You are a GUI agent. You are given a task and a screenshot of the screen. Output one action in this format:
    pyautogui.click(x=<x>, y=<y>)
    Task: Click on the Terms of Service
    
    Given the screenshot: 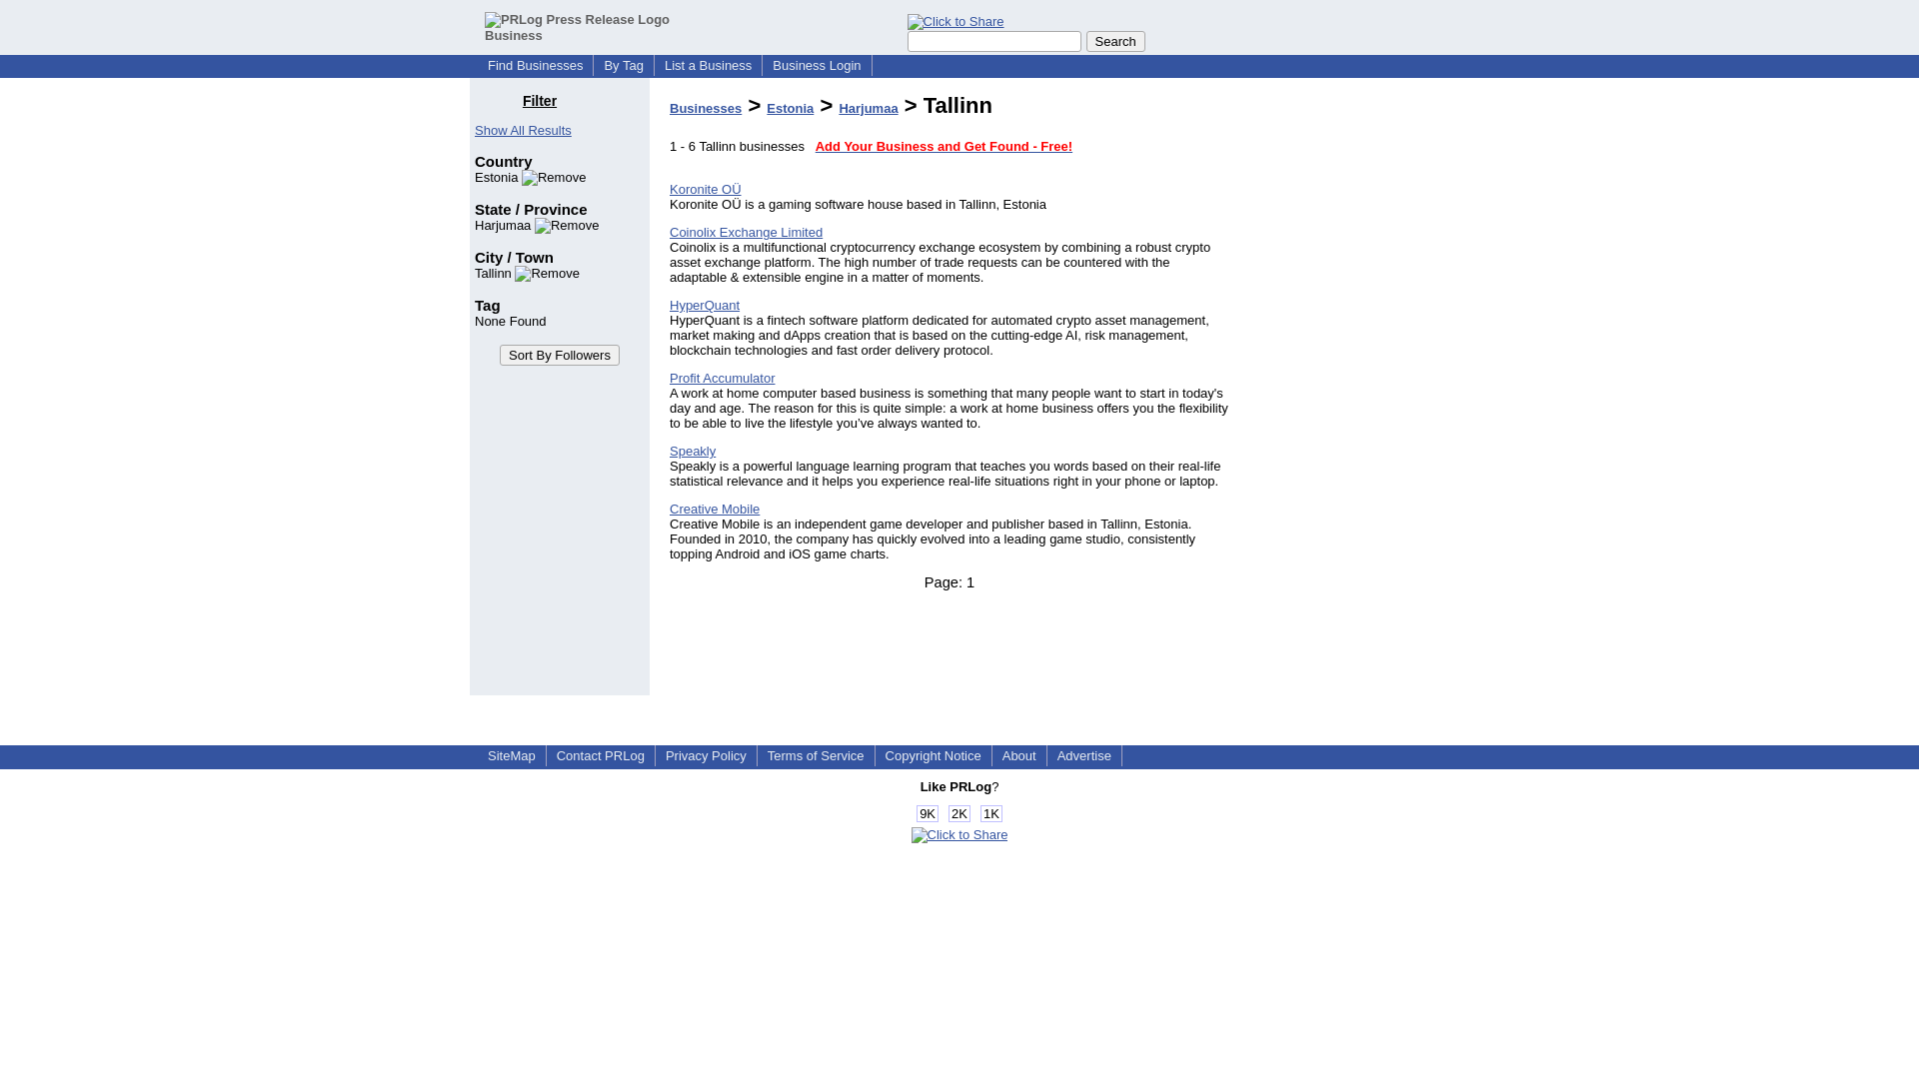 What is the action you would take?
    pyautogui.click(x=816, y=755)
    